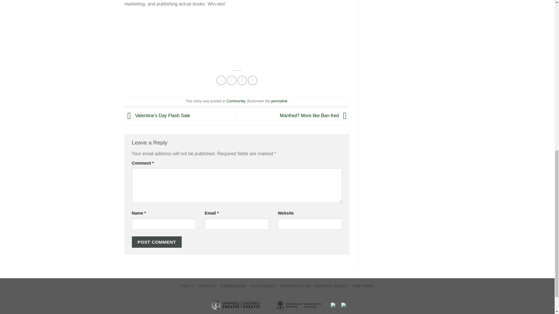 The height and width of the screenshot is (314, 559). I want to click on Post Comment, so click(157, 242).